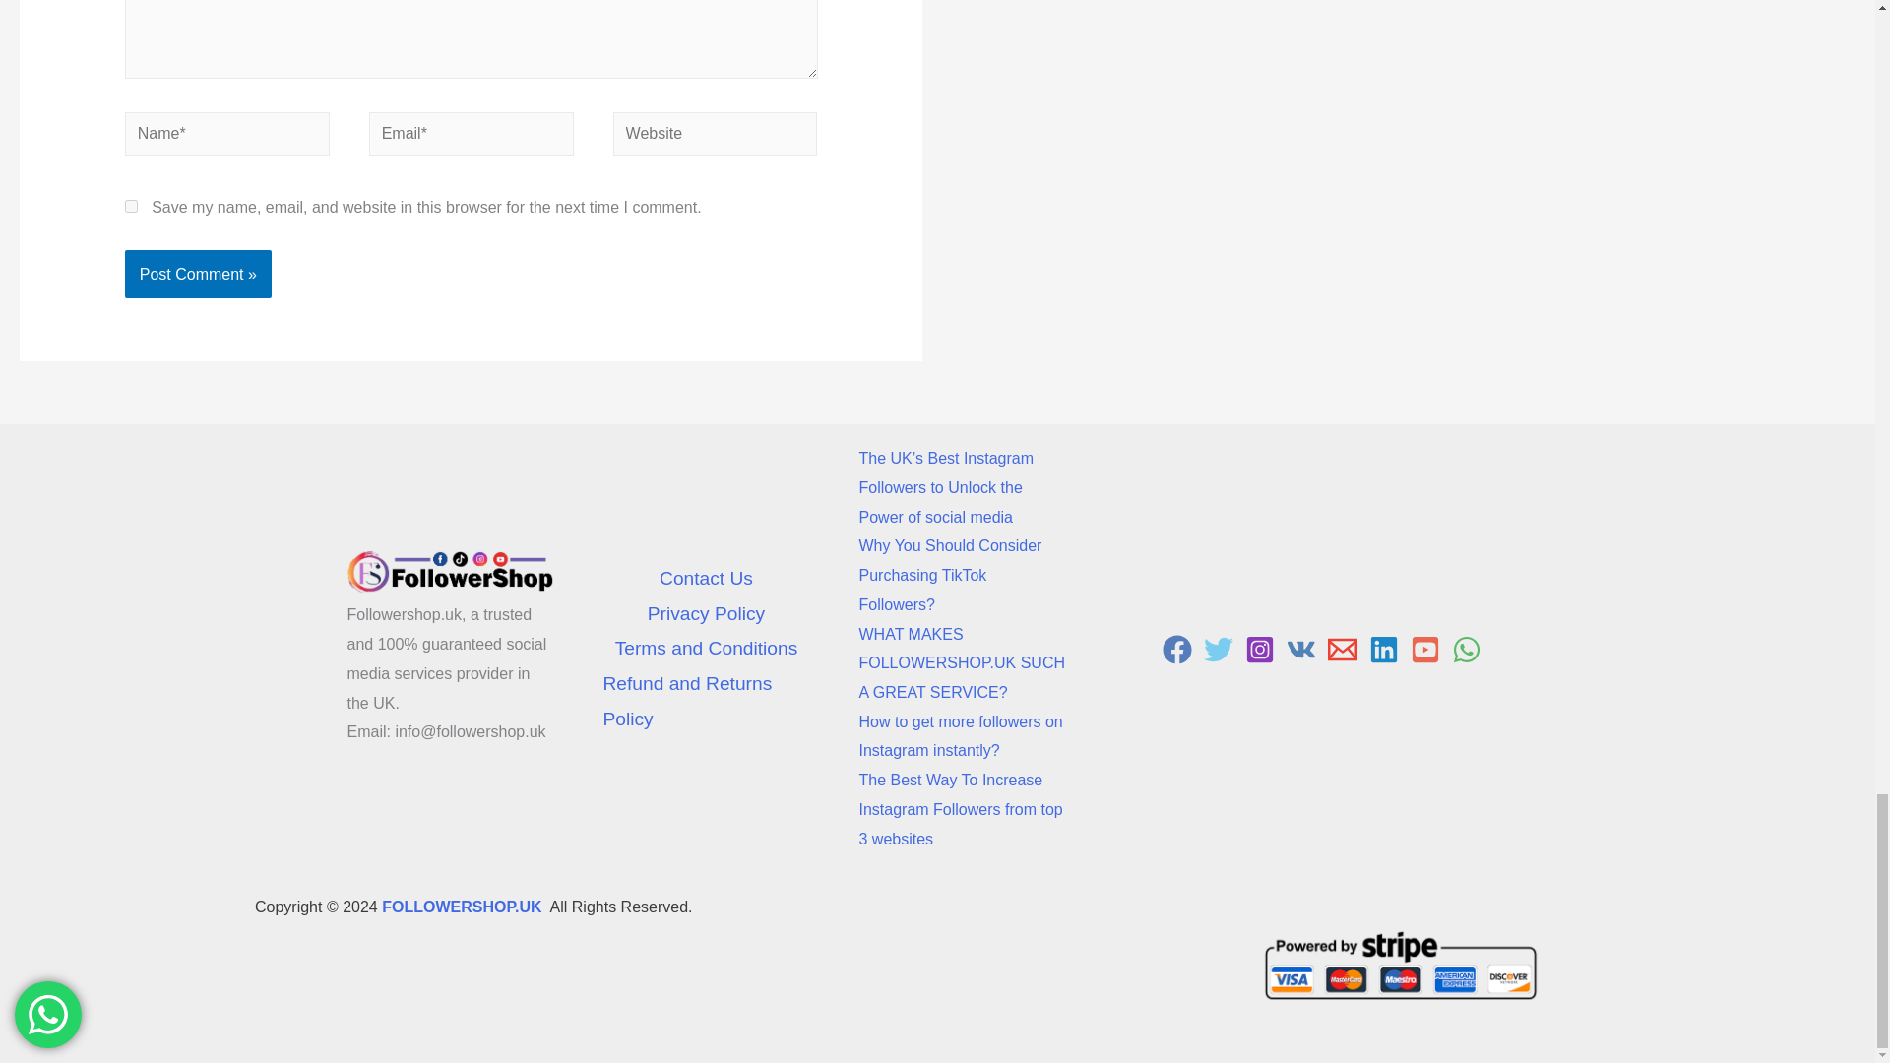 The width and height of the screenshot is (1890, 1063). What do you see at coordinates (131, 207) in the screenshot?
I see `yes` at bounding box center [131, 207].